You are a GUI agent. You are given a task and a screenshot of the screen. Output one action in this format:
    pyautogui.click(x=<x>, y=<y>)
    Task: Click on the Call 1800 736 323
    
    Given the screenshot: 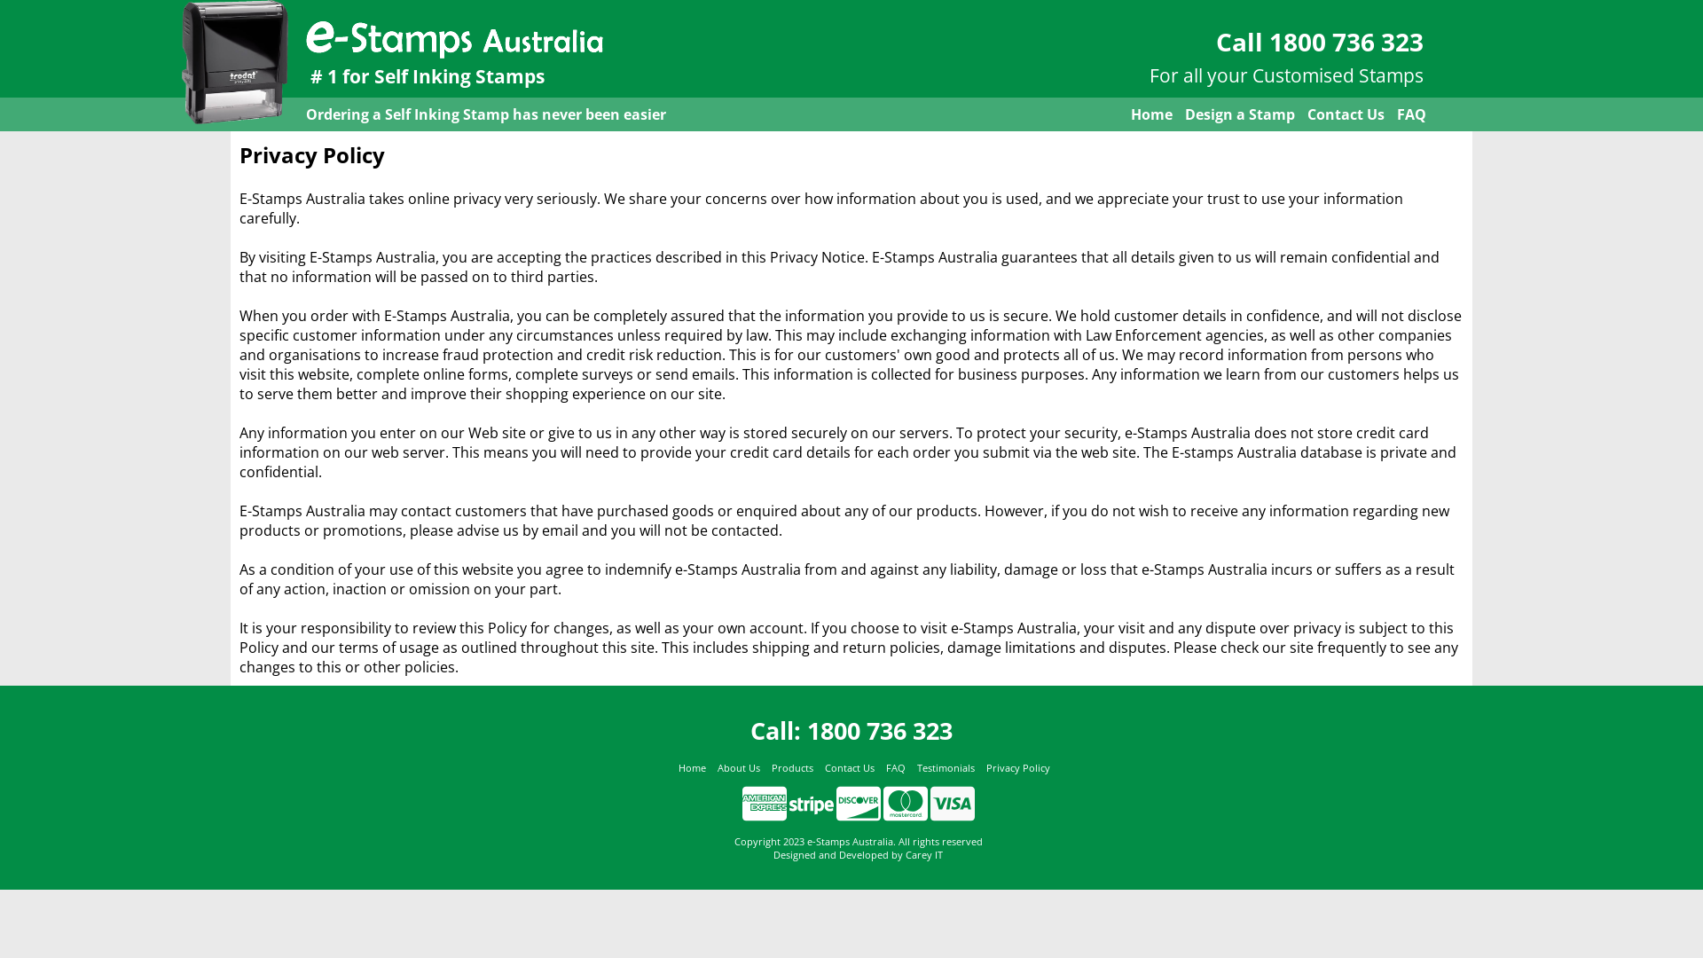 What is the action you would take?
    pyautogui.click(x=1320, y=42)
    